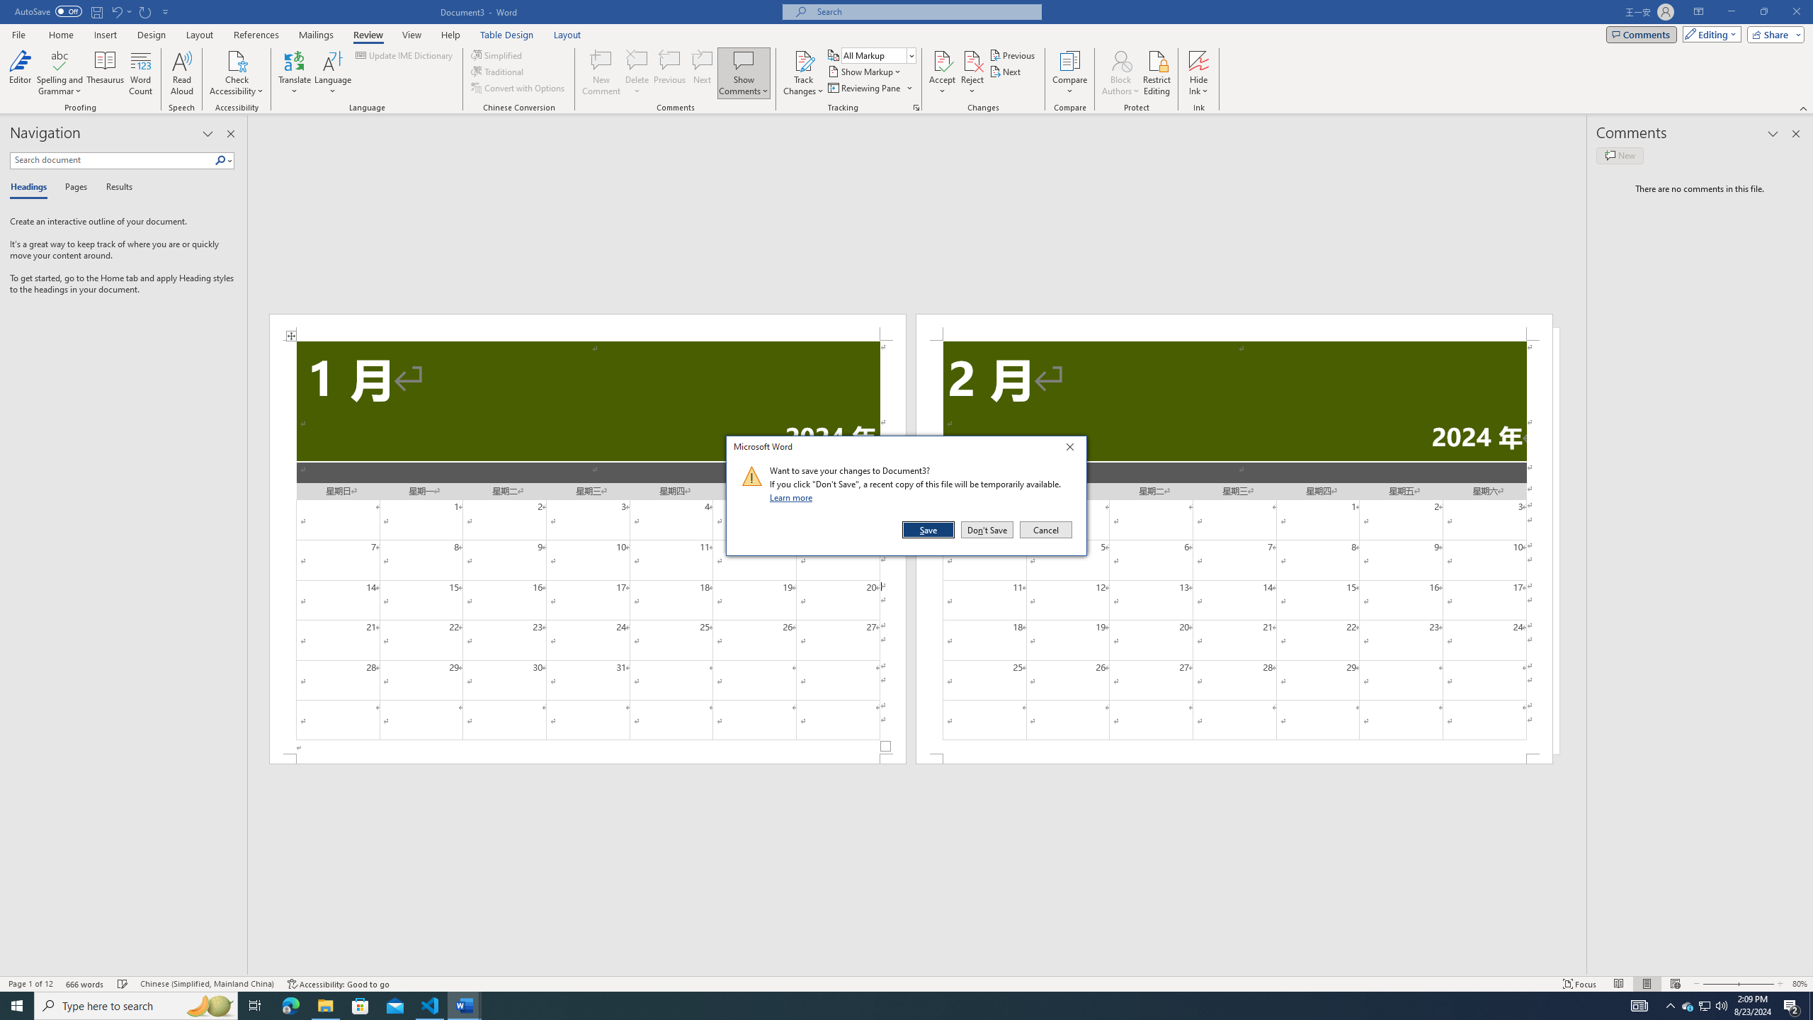 The image size is (1813, 1020). Describe the element at coordinates (864, 88) in the screenshot. I see `Reviewing Pane` at that location.